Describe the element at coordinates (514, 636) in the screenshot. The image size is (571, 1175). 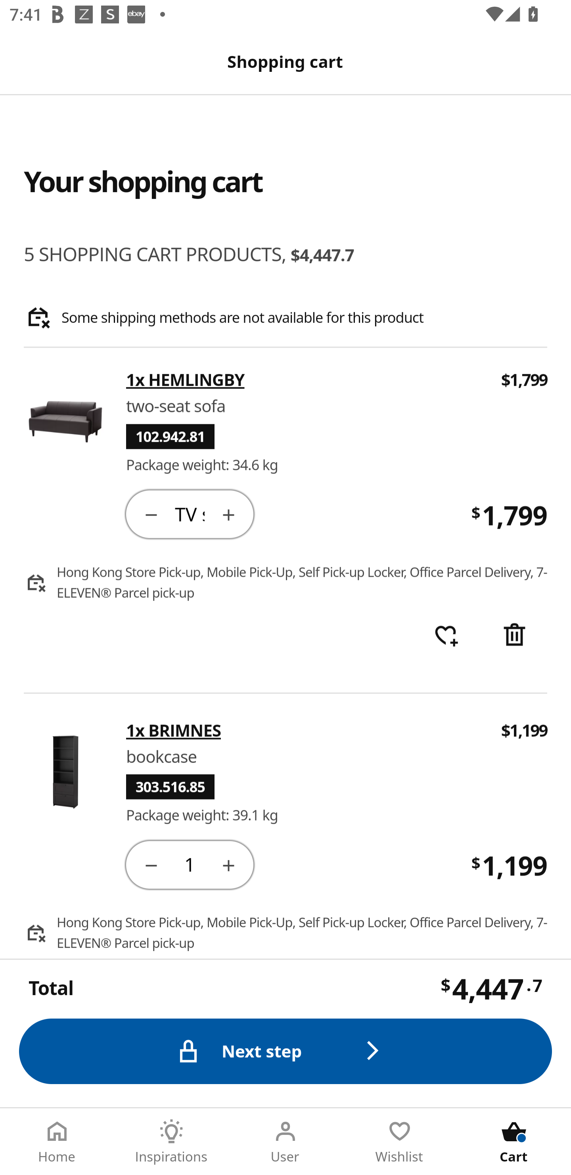
I see `` at that location.